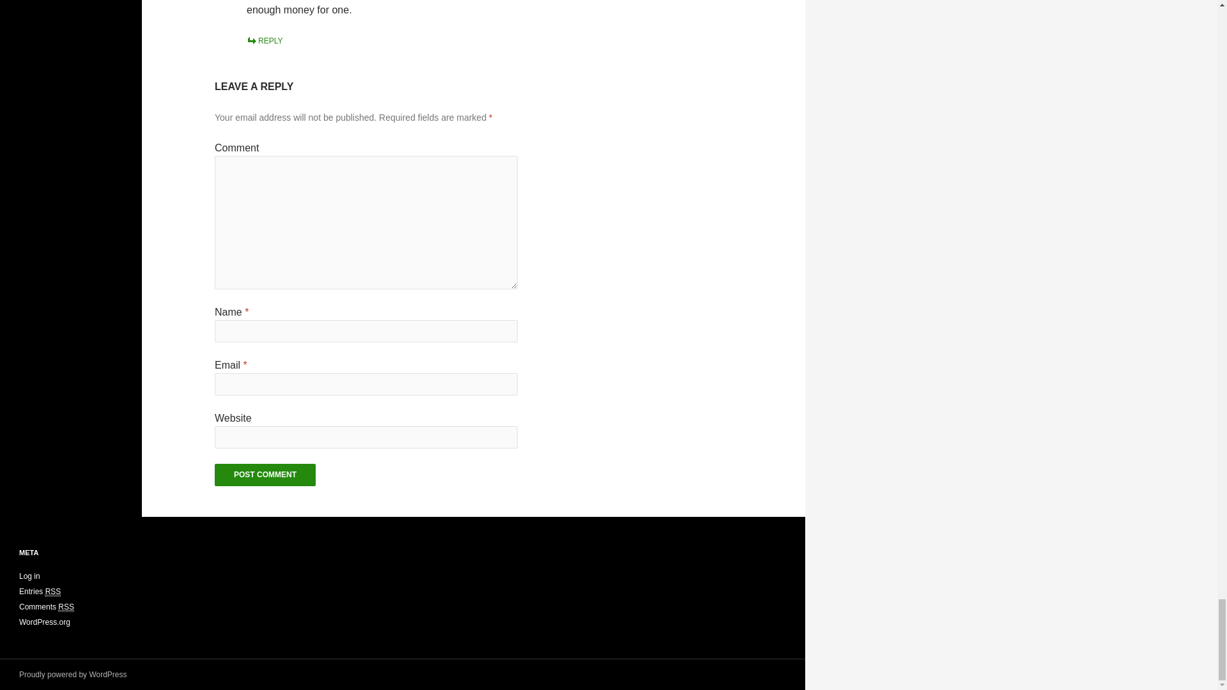 The height and width of the screenshot is (690, 1227). What do you see at coordinates (65, 607) in the screenshot?
I see `Really Simple Syndication` at bounding box center [65, 607].